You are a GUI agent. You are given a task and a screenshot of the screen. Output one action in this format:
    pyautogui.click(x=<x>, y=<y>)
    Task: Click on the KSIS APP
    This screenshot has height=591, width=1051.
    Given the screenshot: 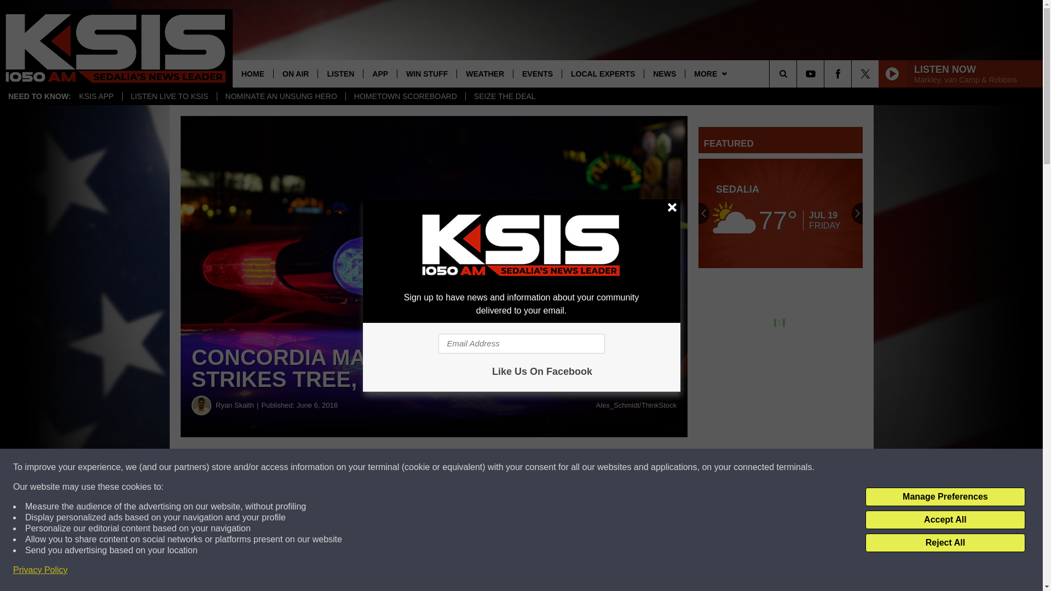 What is the action you would take?
    pyautogui.click(x=96, y=96)
    